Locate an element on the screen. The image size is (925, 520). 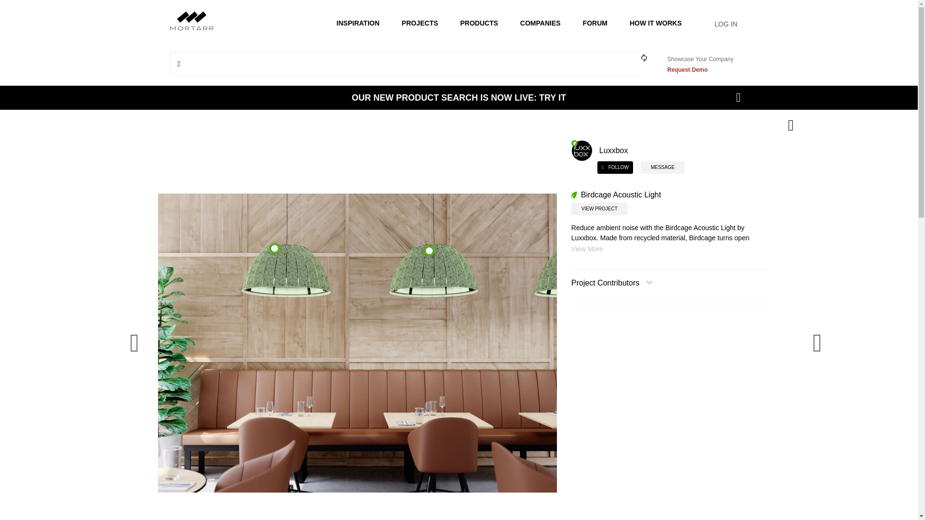
LOG IN is located at coordinates (722, 24).